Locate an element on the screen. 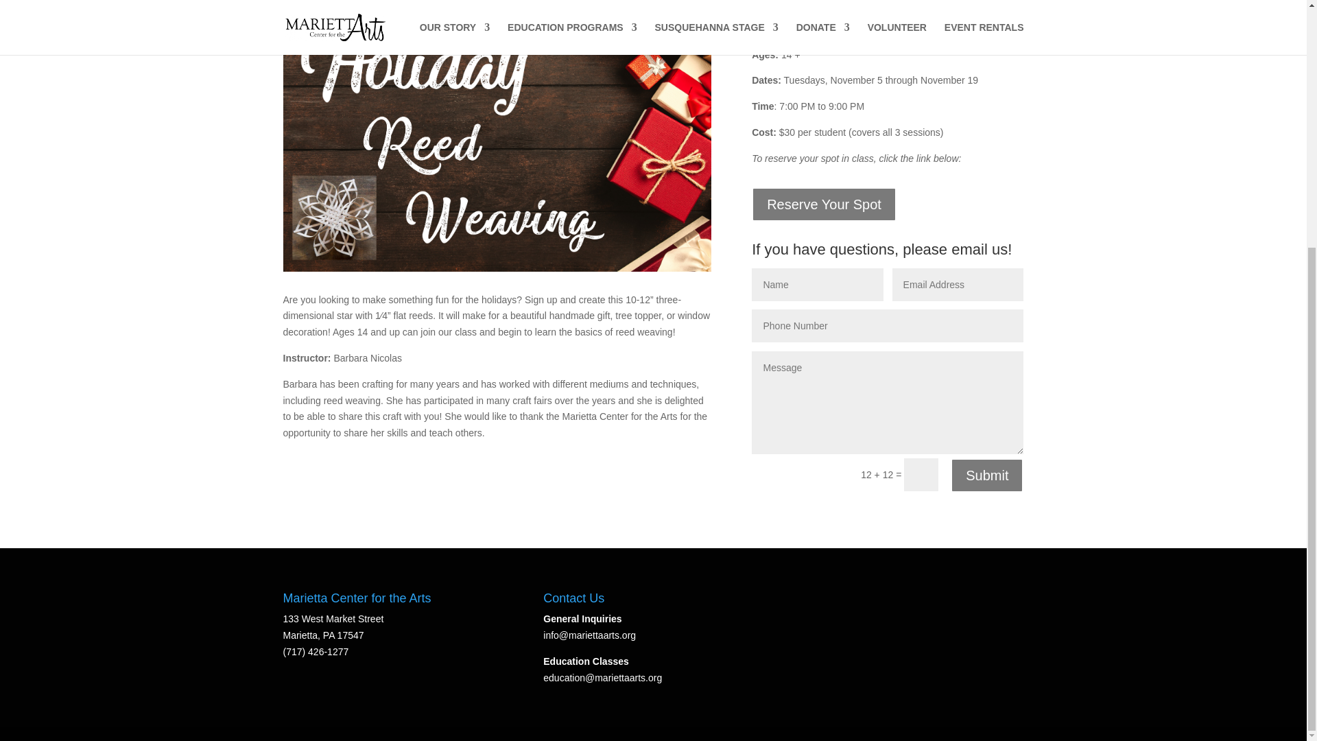 Image resolution: width=1317 pixels, height=741 pixels. Submit is located at coordinates (986, 475).